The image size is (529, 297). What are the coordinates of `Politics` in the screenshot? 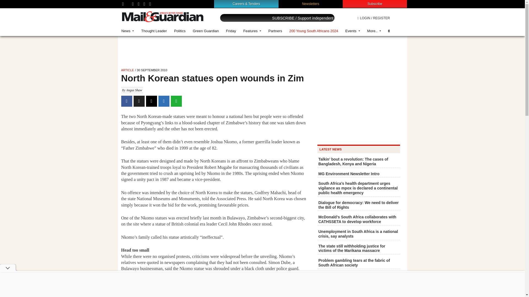 It's located at (180, 31).